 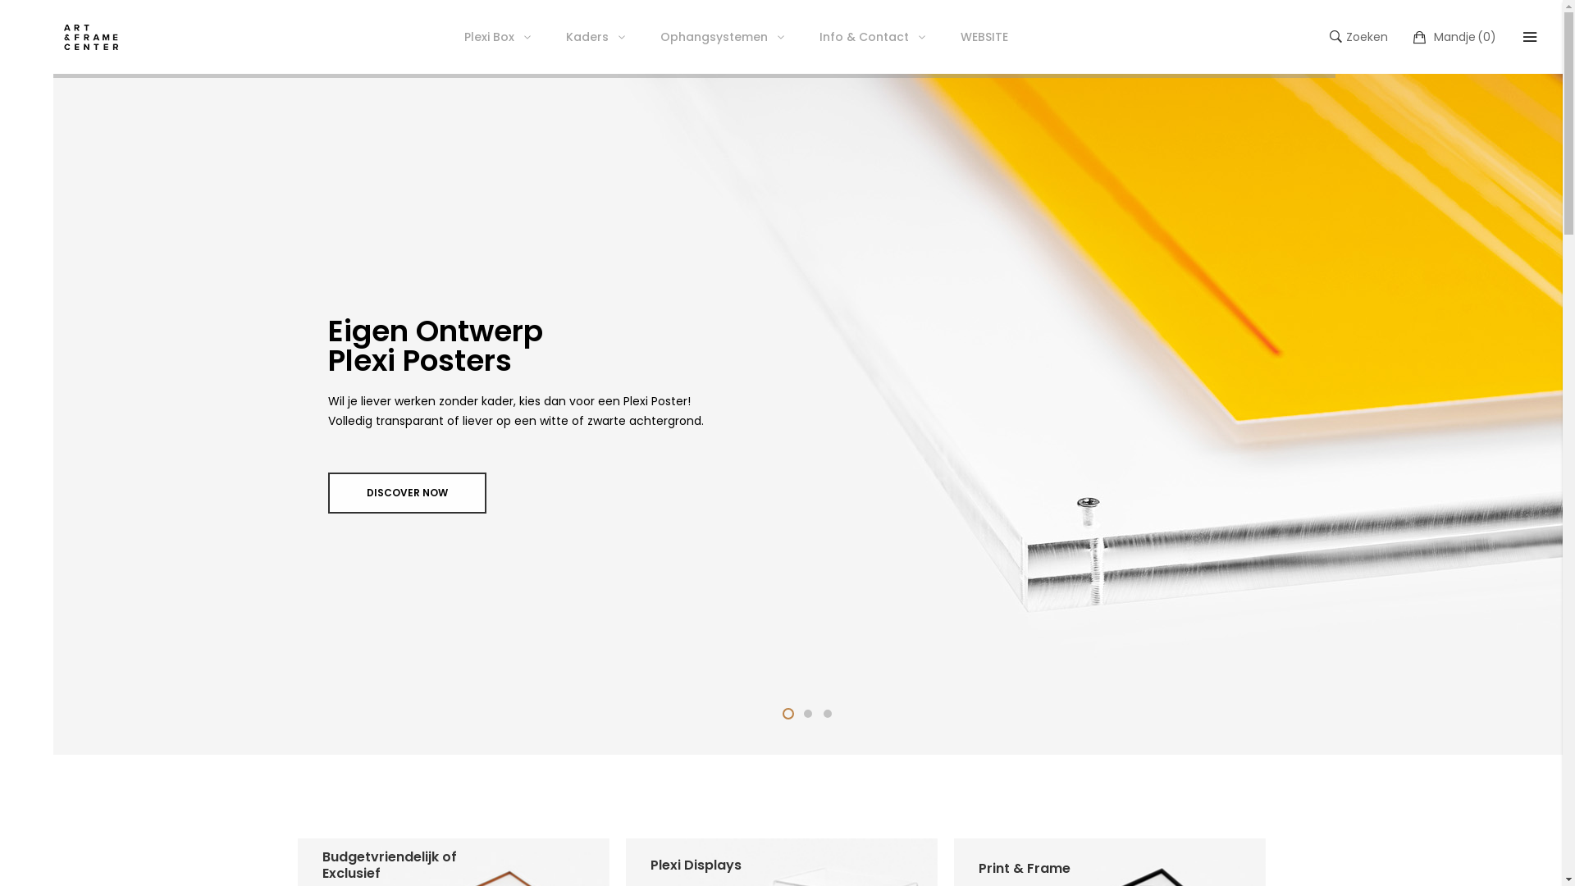 I want to click on 2, so click(x=808, y=714).